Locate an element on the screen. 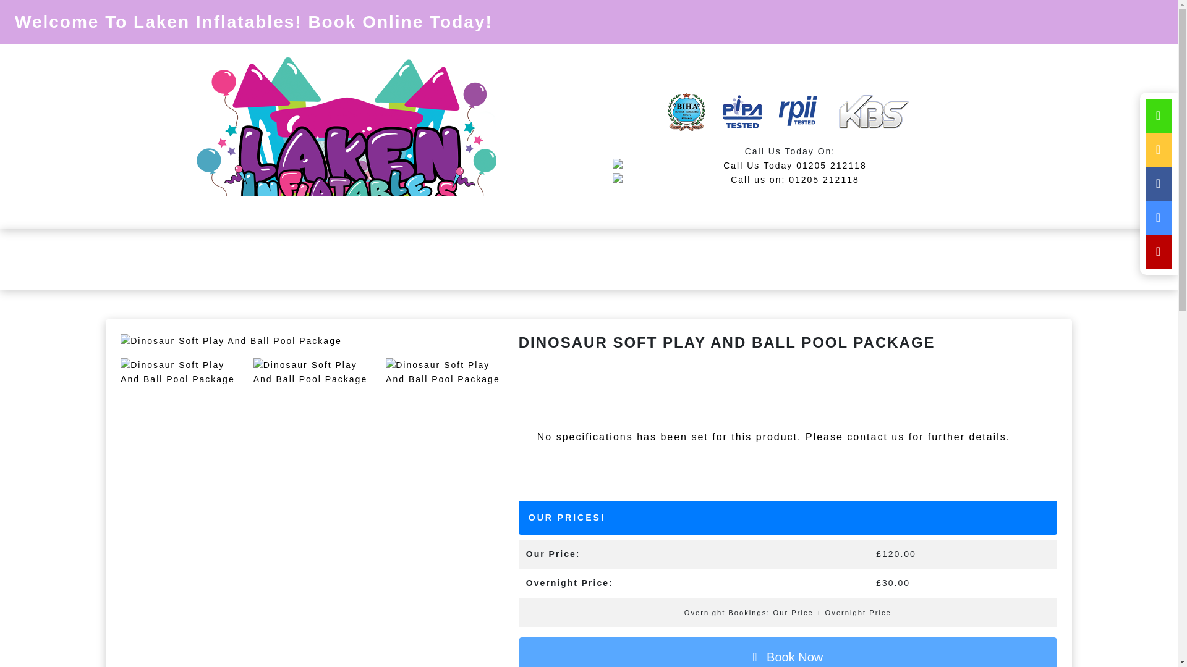  PIPA Tested is located at coordinates (742, 112).